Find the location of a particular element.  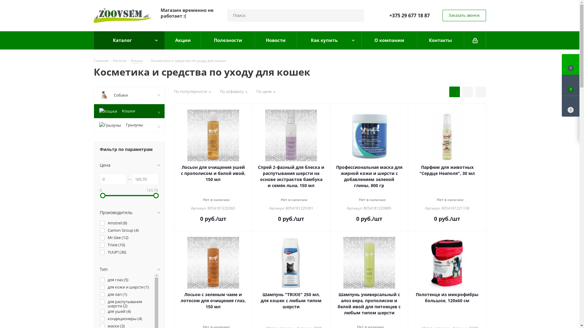

3 is located at coordinates (213, 193).